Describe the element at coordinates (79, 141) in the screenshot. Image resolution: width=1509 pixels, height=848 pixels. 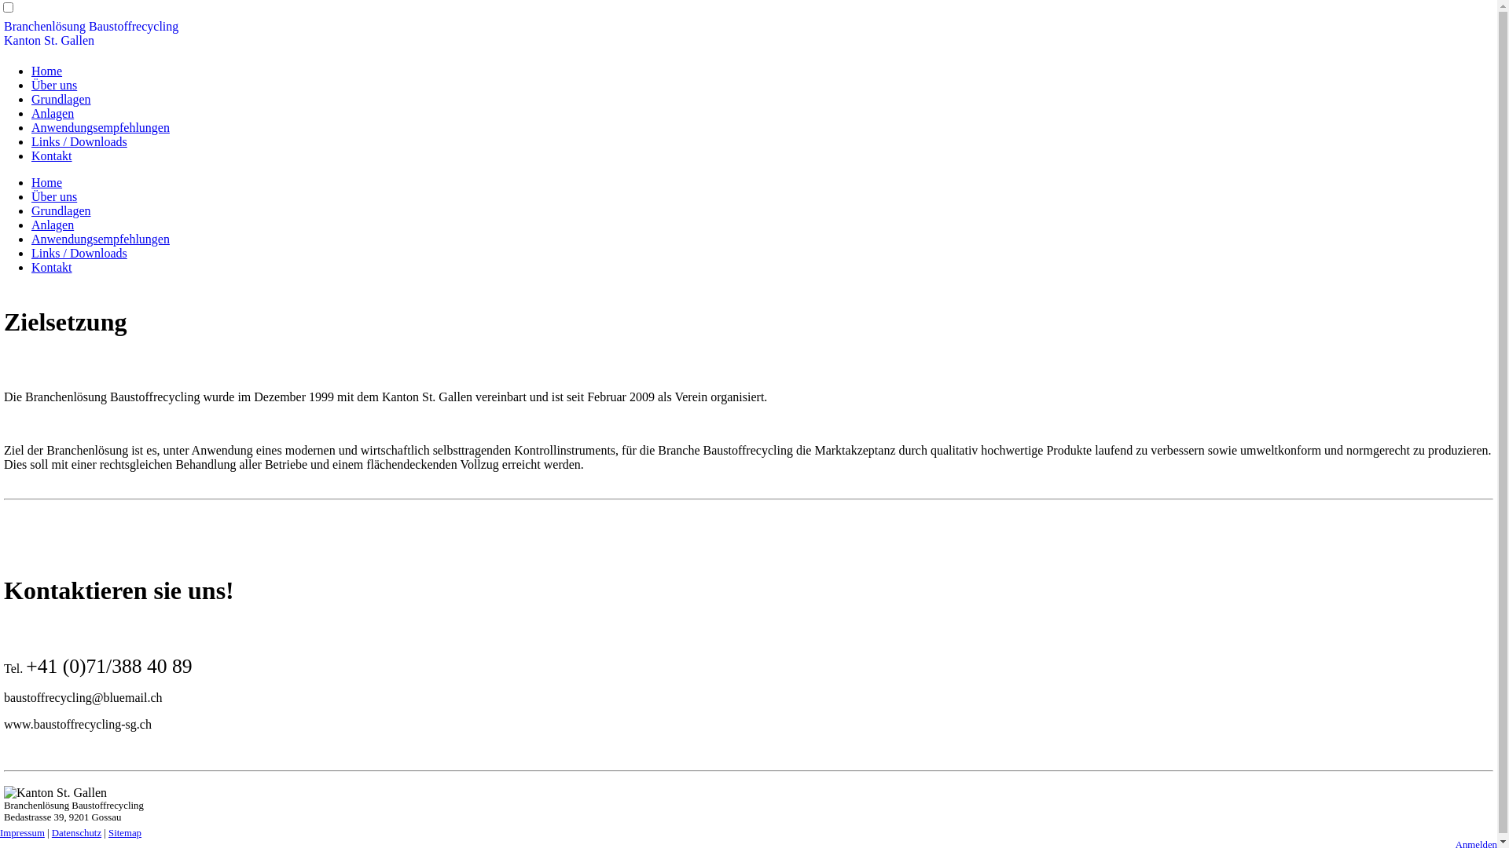
I see `Links / Downloads` at that location.